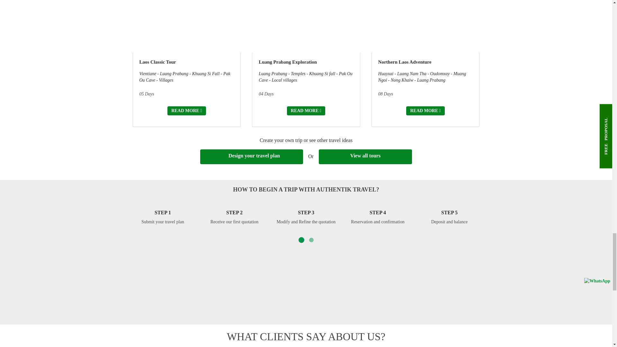 The image size is (617, 347). What do you see at coordinates (186, 111) in the screenshot?
I see `READ MORE` at bounding box center [186, 111].